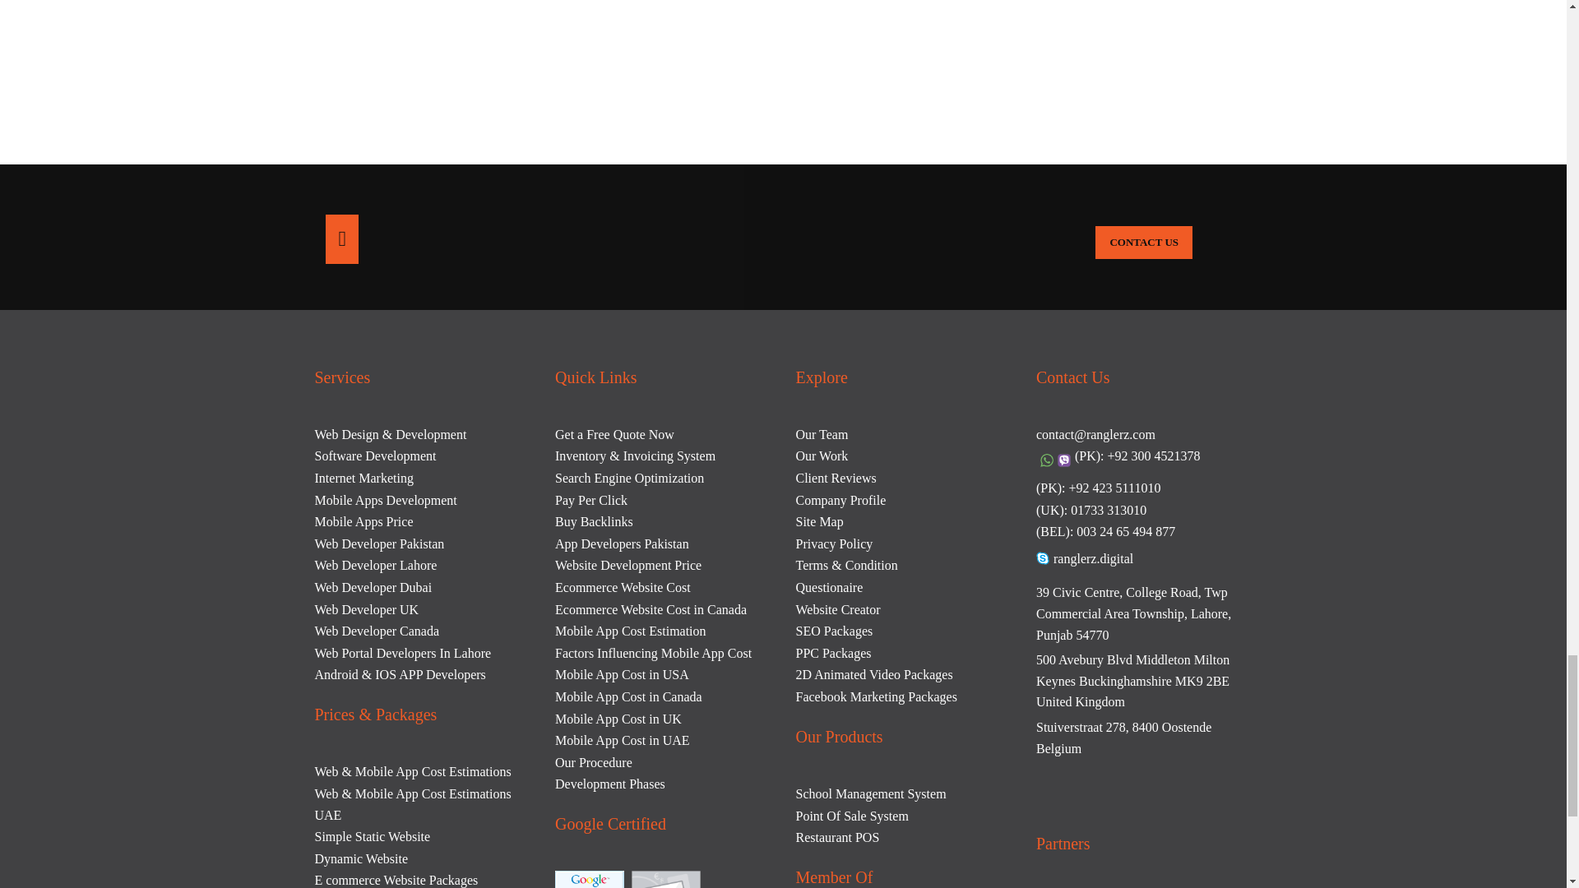 The width and height of the screenshot is (1579, 888). Describe the element at coordinates (377, 631) in the screenshot. I see `Web Developer Canada` at that location.